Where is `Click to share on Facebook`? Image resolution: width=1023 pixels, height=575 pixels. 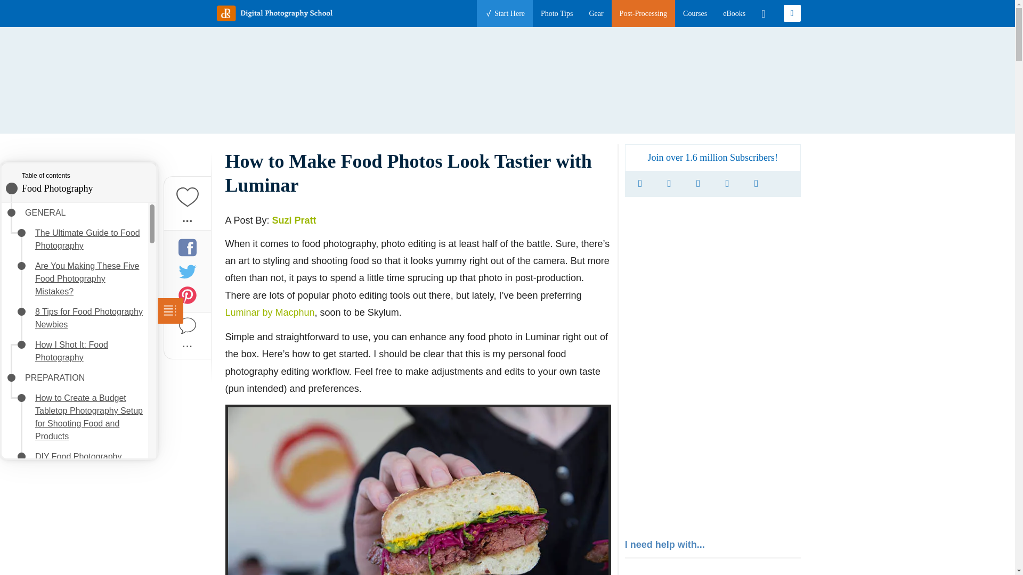 Click to share on Facebook is located at coordinates (187, 247).